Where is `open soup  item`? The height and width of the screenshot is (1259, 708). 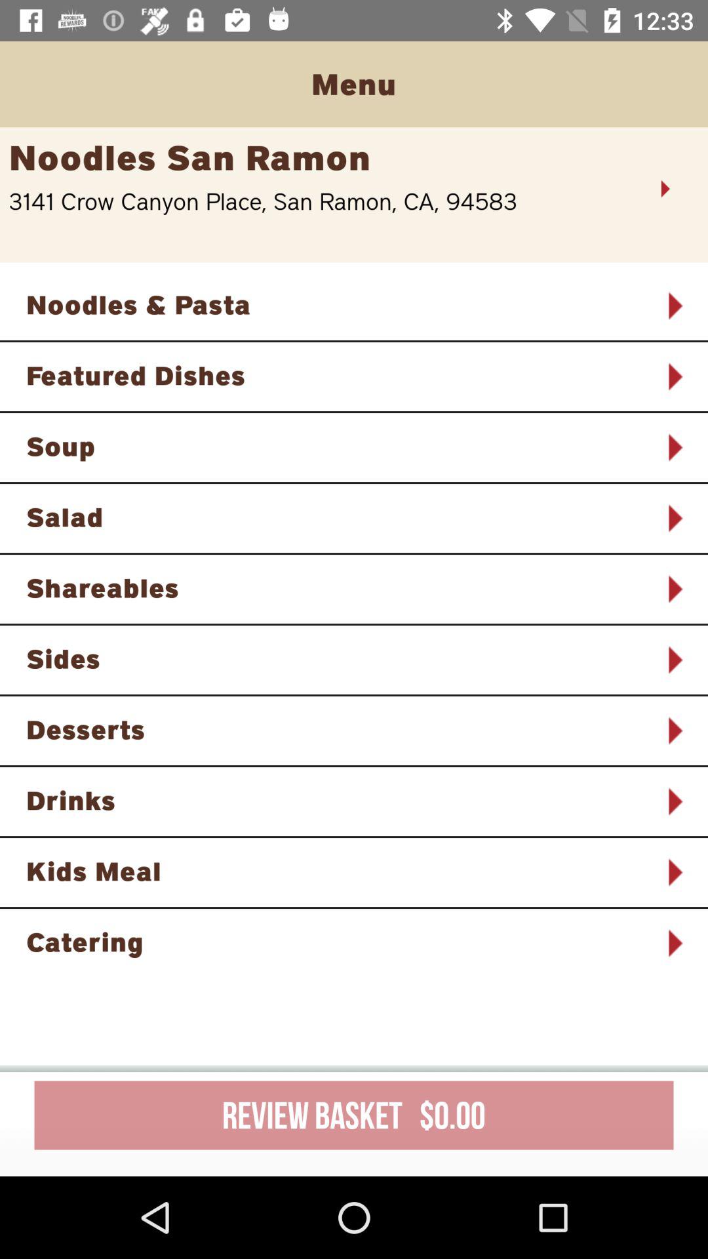
open soup  item is located at coordinates (337, 446).